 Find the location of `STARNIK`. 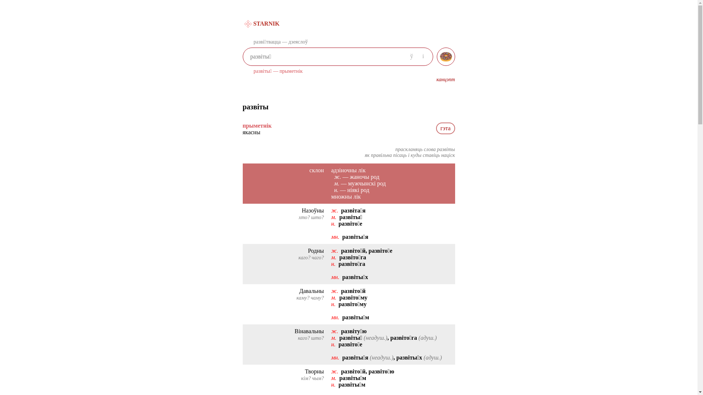

STARNIK is located at coordinates (263, 24).